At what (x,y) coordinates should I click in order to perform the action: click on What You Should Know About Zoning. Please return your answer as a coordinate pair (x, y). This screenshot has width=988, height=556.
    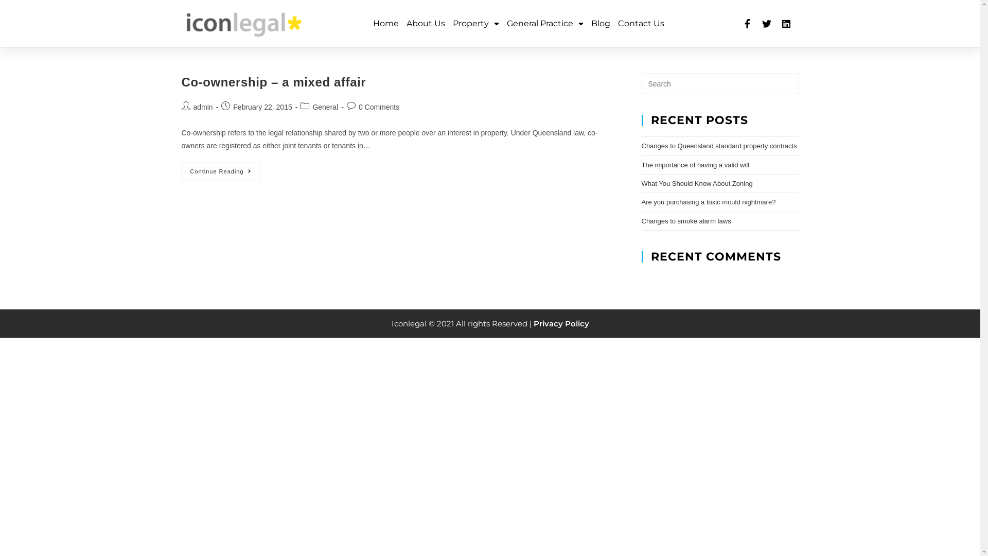
    Looking at the image, I should click on (697, 183).